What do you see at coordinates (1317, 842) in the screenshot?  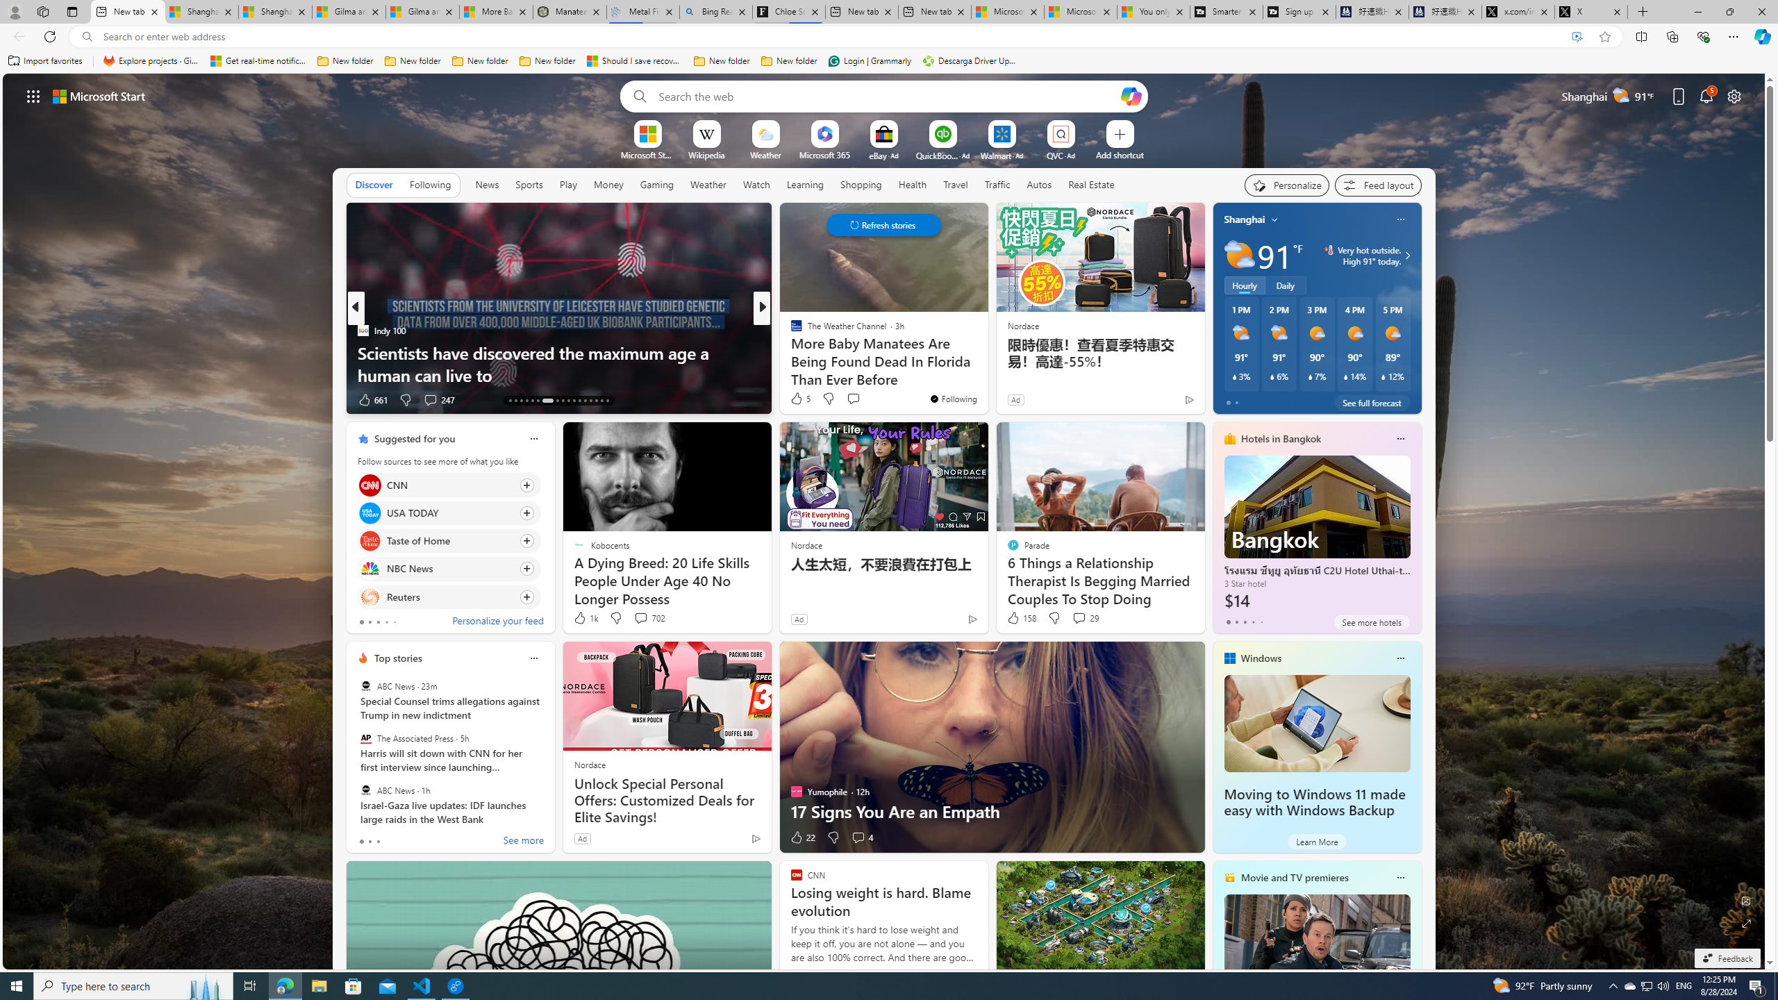 I see `Learn More` at bounding box center [1317, 842].